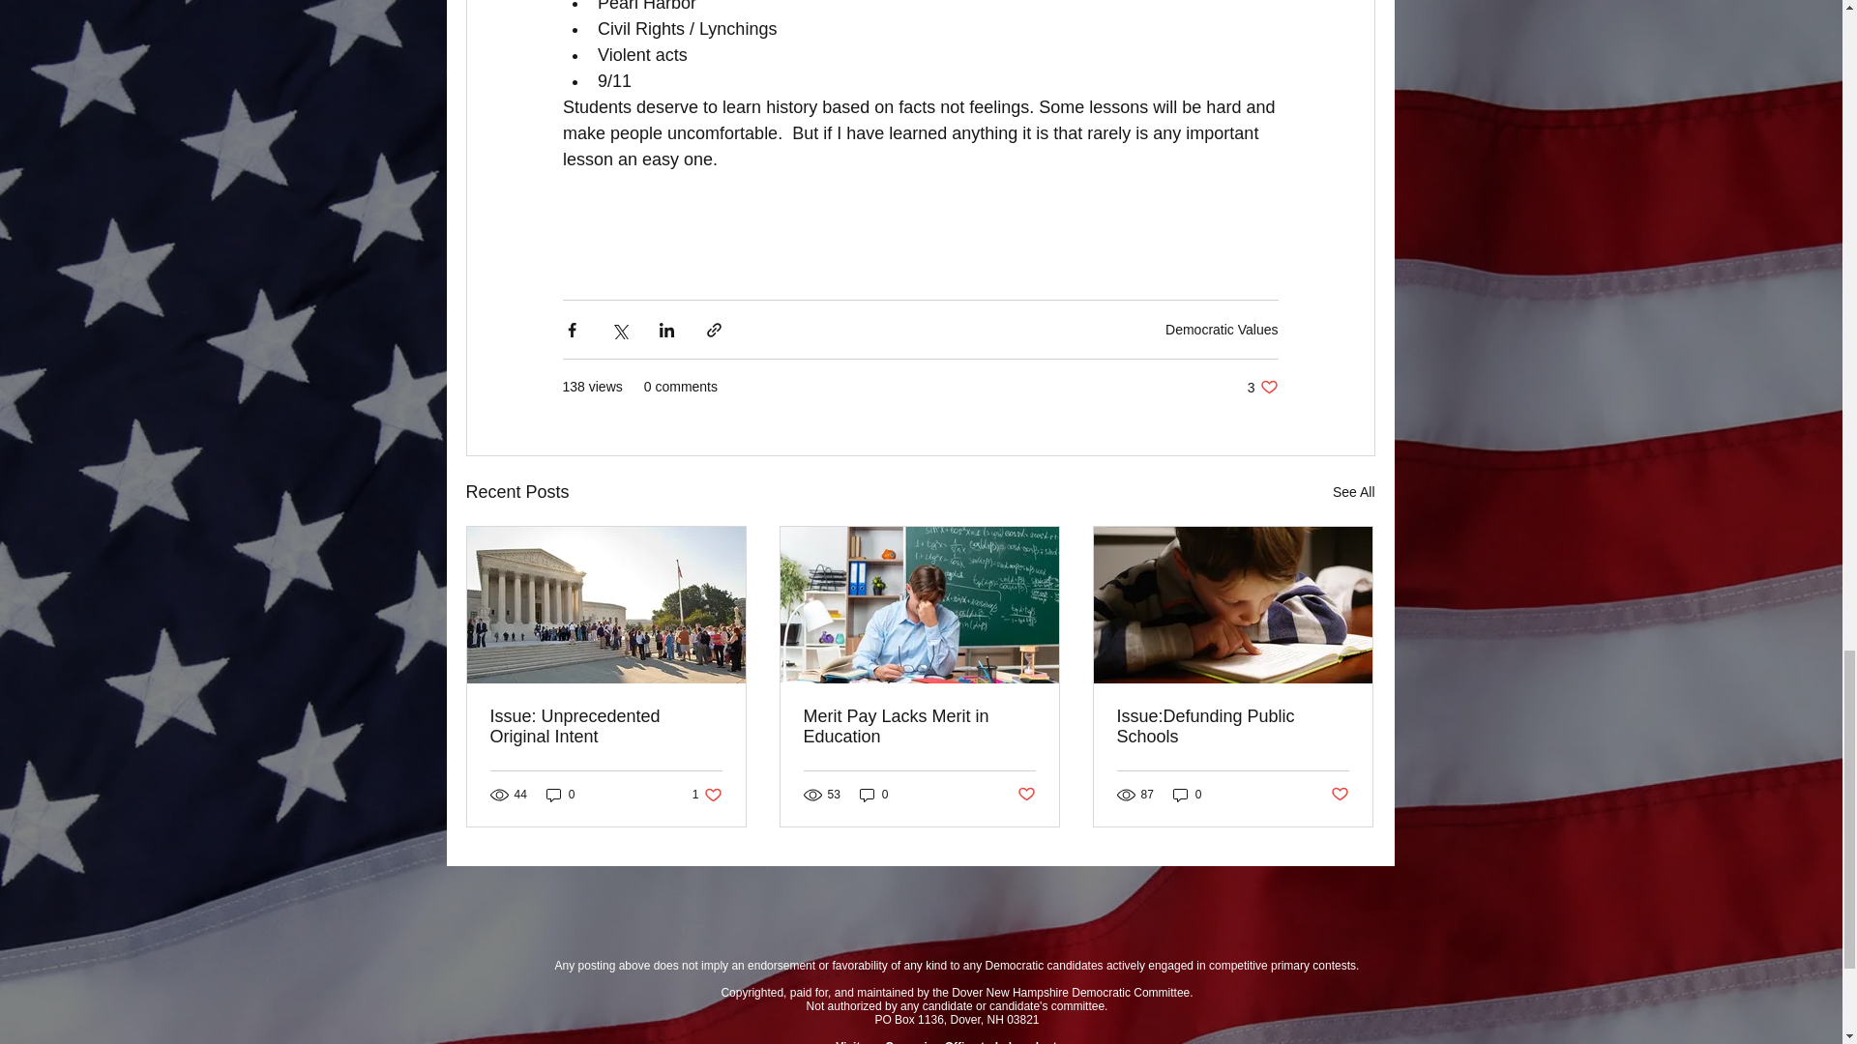 The height and width of the screenshot is (1044, 1857). I want to click on See All, so click(1354, 491).